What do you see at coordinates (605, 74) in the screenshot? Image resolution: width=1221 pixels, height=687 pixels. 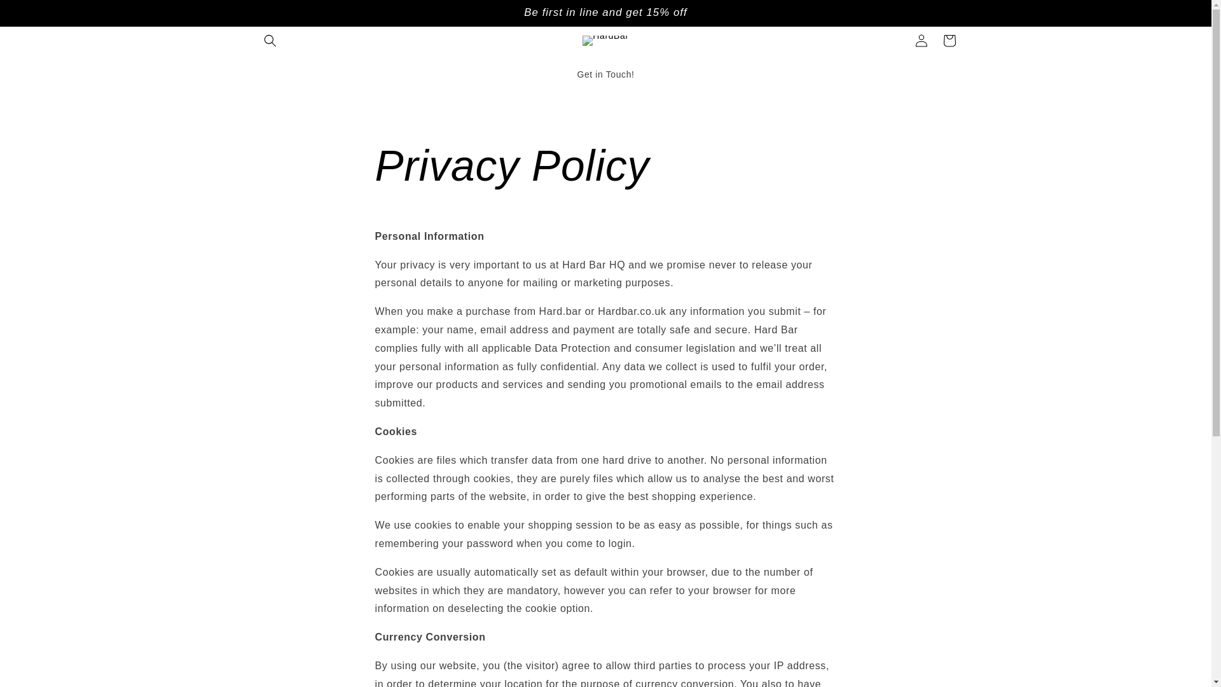 I see `Get in Touch!` at bounding box center [605, 74].